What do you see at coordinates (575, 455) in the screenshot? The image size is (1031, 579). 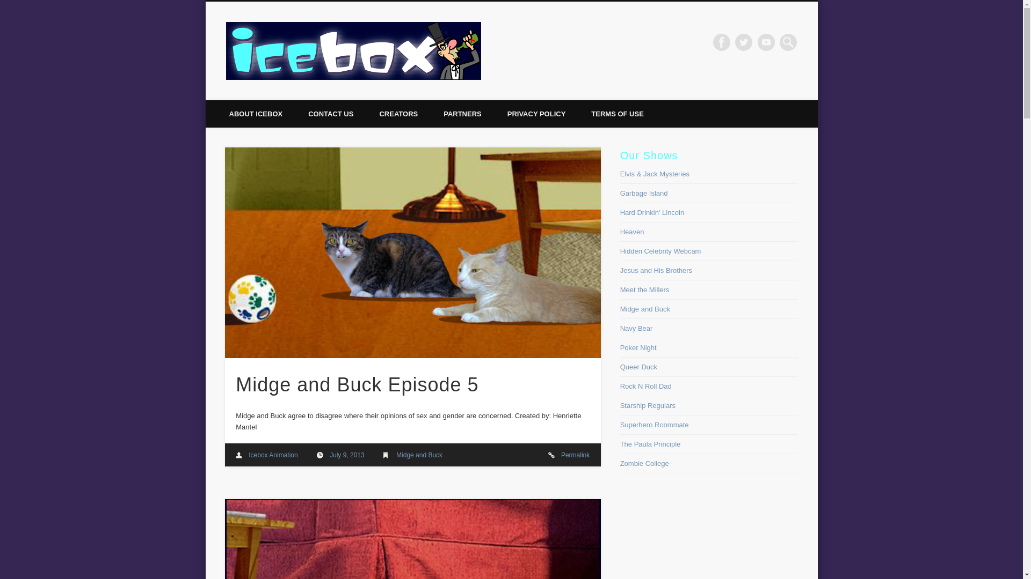 I see `Permalink` at bounding box center [575, 455].